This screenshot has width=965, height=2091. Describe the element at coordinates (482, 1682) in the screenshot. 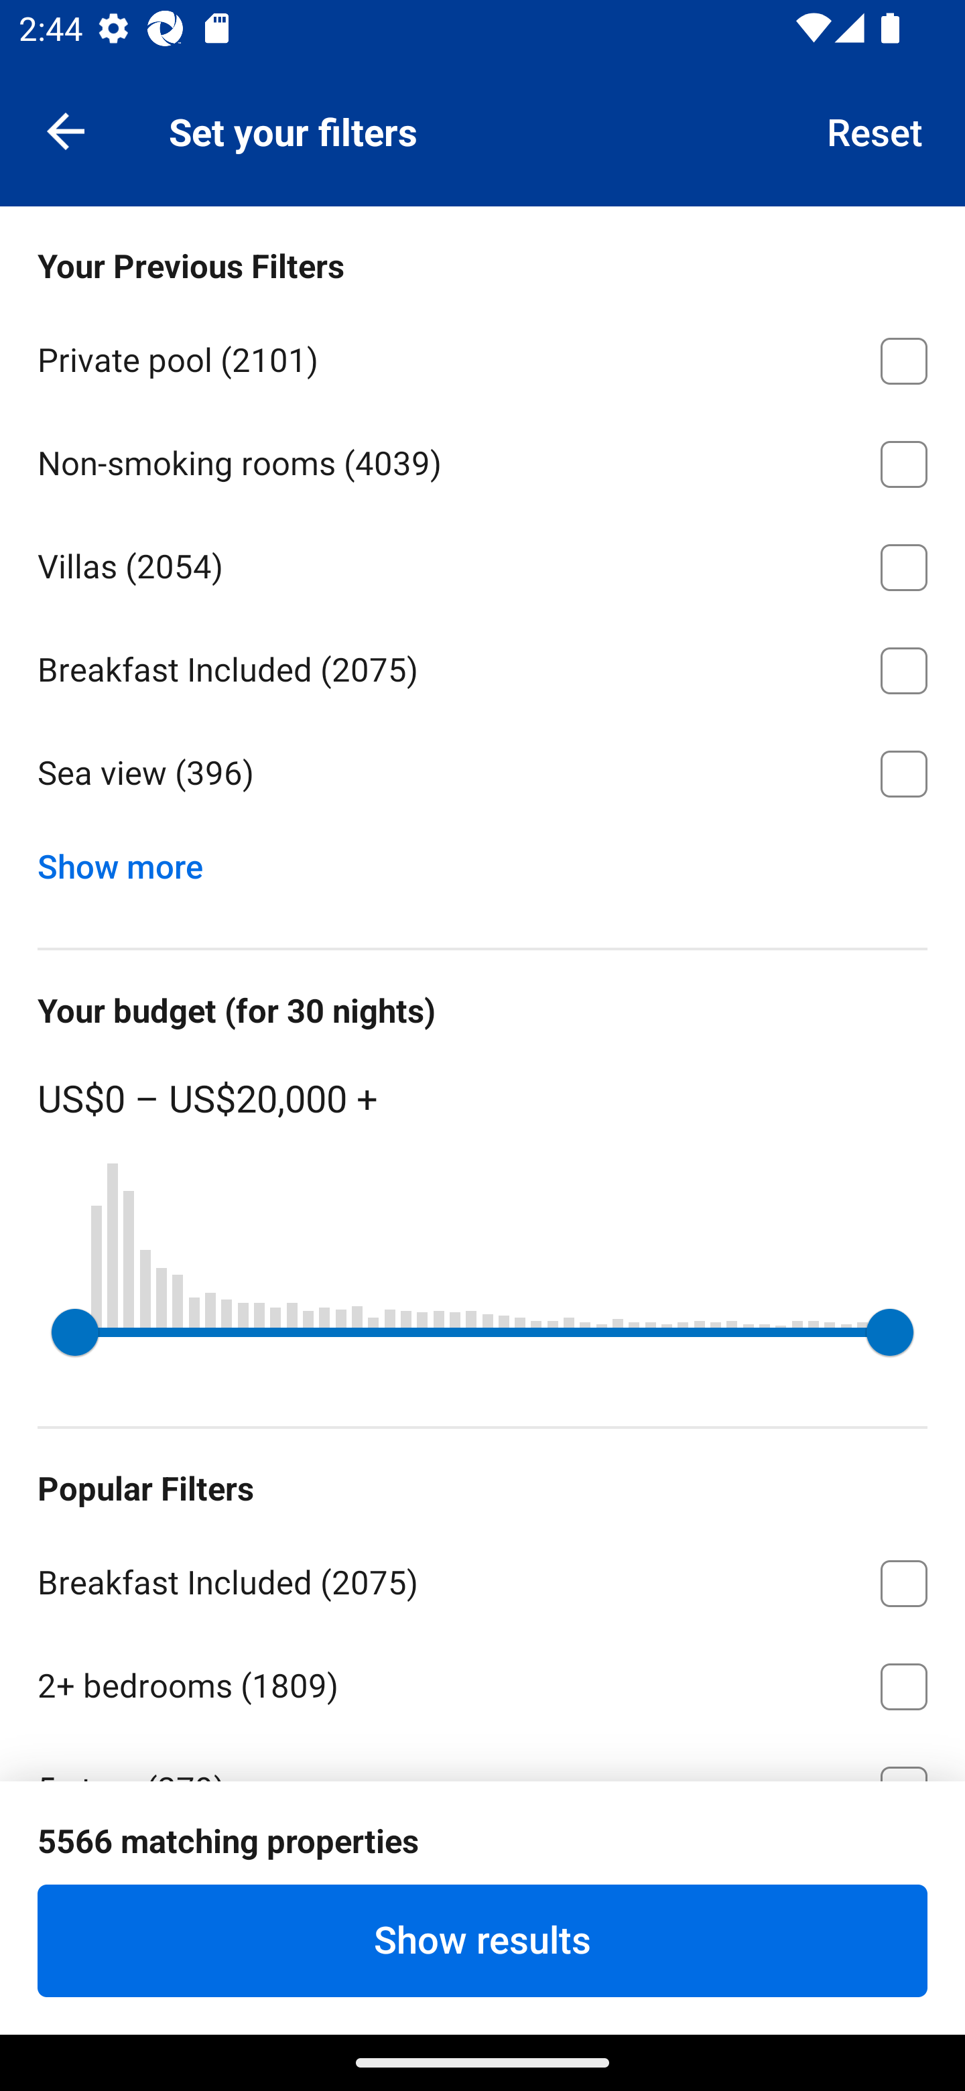

I see `2+ bedrooms ⁦(1809)` at that location.